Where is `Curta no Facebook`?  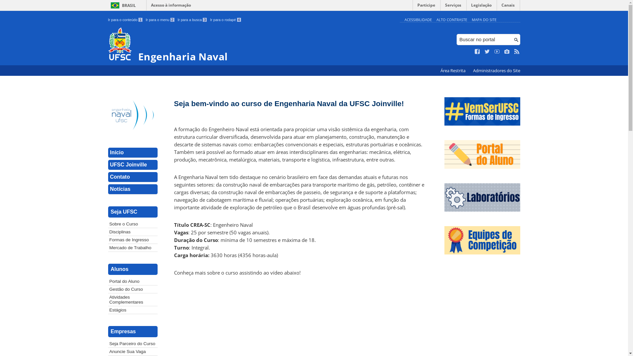 Curta no Facebook is located at coordinates (477, 52).